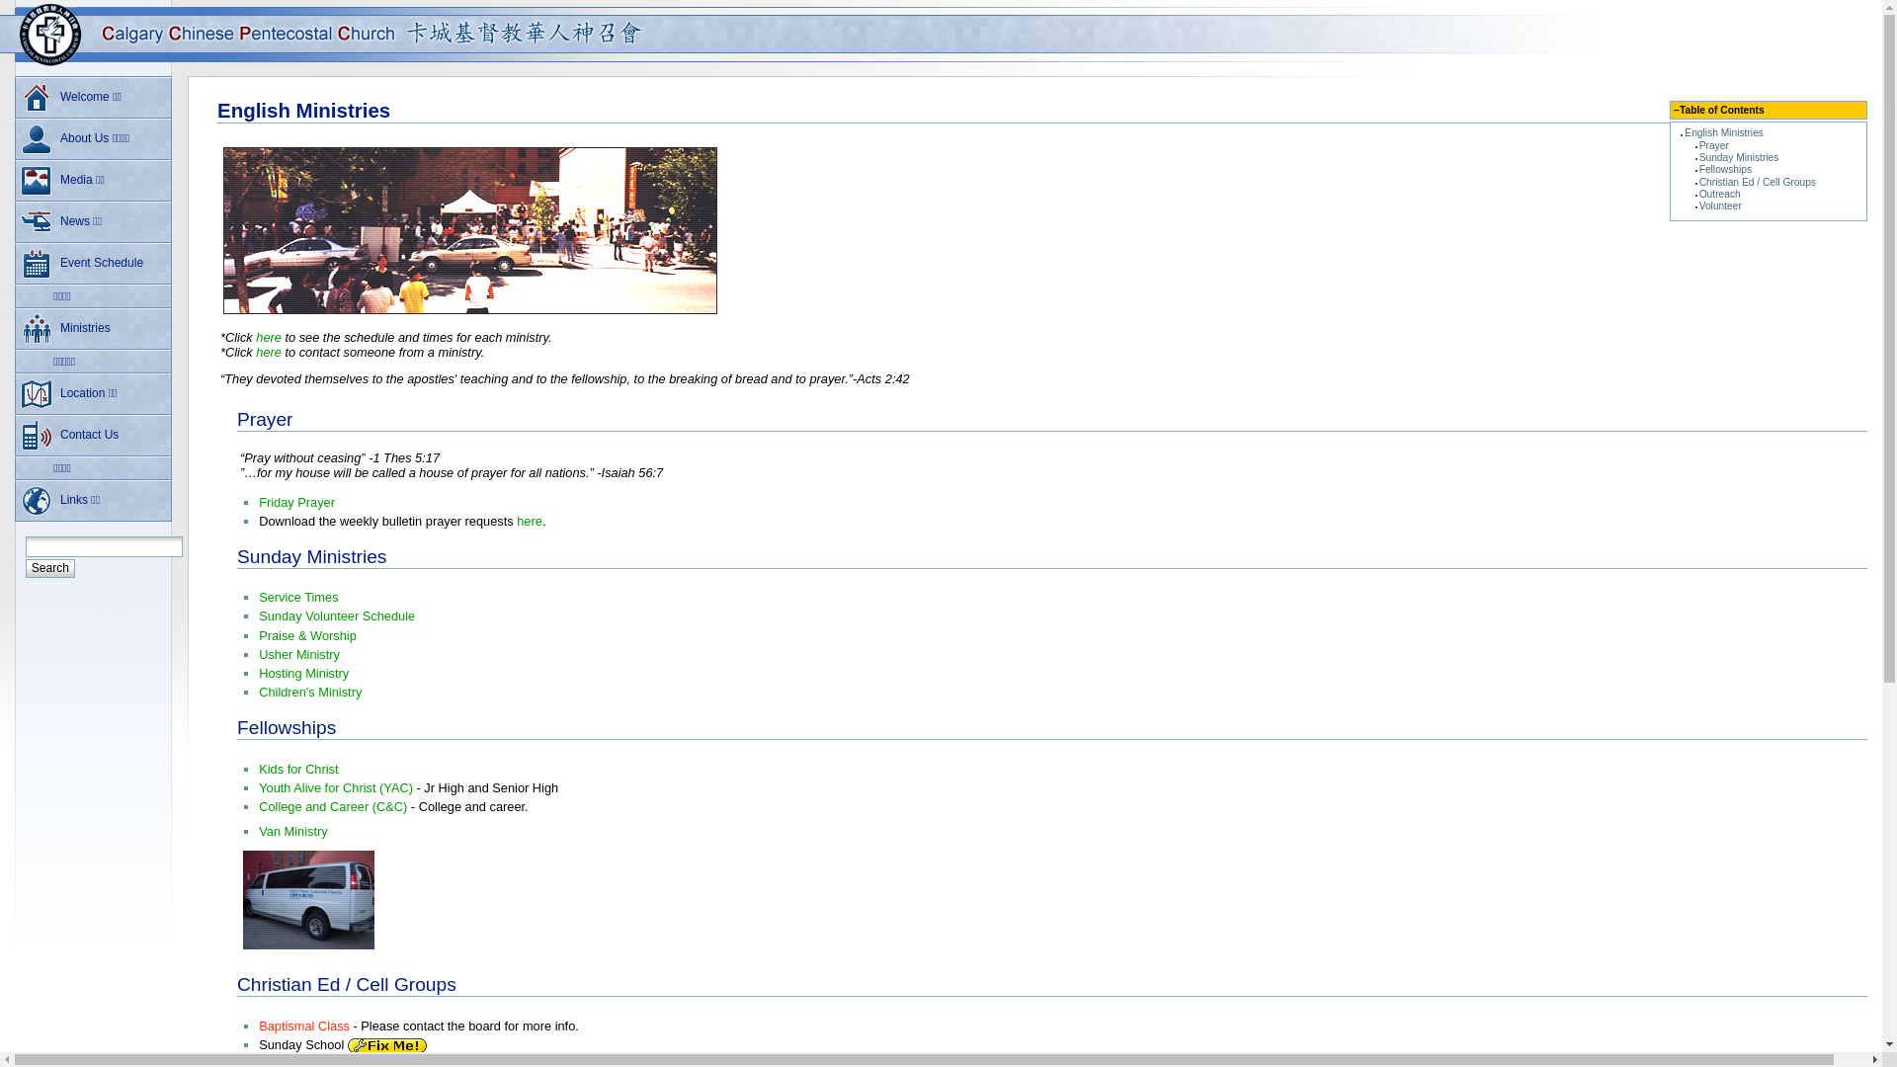 The width and height of the screenshot is (1897, 1067). I want to click on [ALT+F], so click(105, 547).